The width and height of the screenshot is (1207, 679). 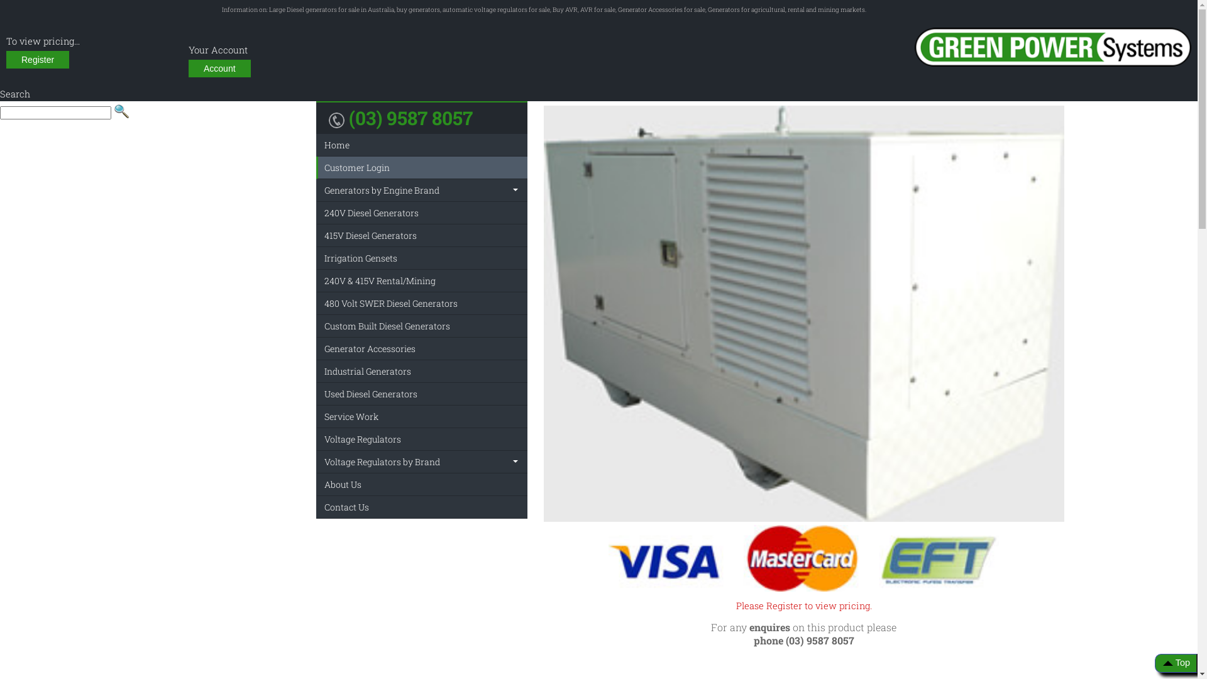 What do you see at coordinates (1176, 663) in the screenshot?
I see `Top` at bounding box center [1176, 663].